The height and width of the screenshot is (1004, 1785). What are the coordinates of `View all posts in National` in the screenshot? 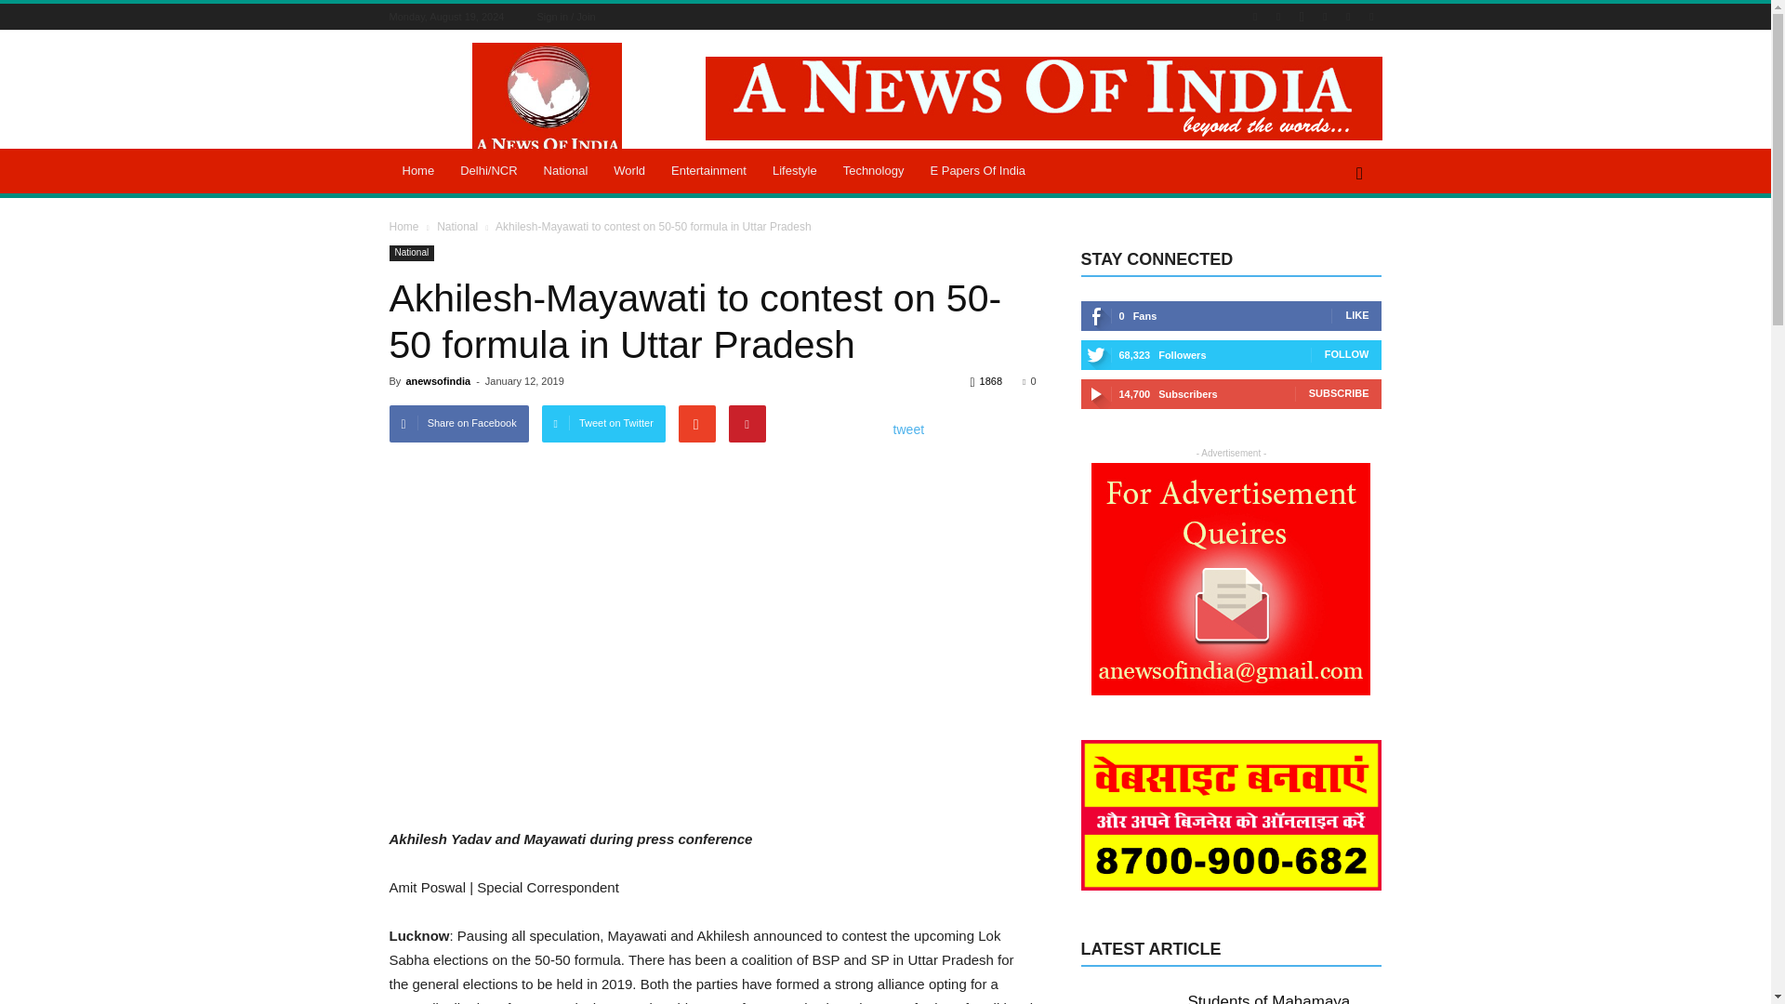 It's located at (458, 226).